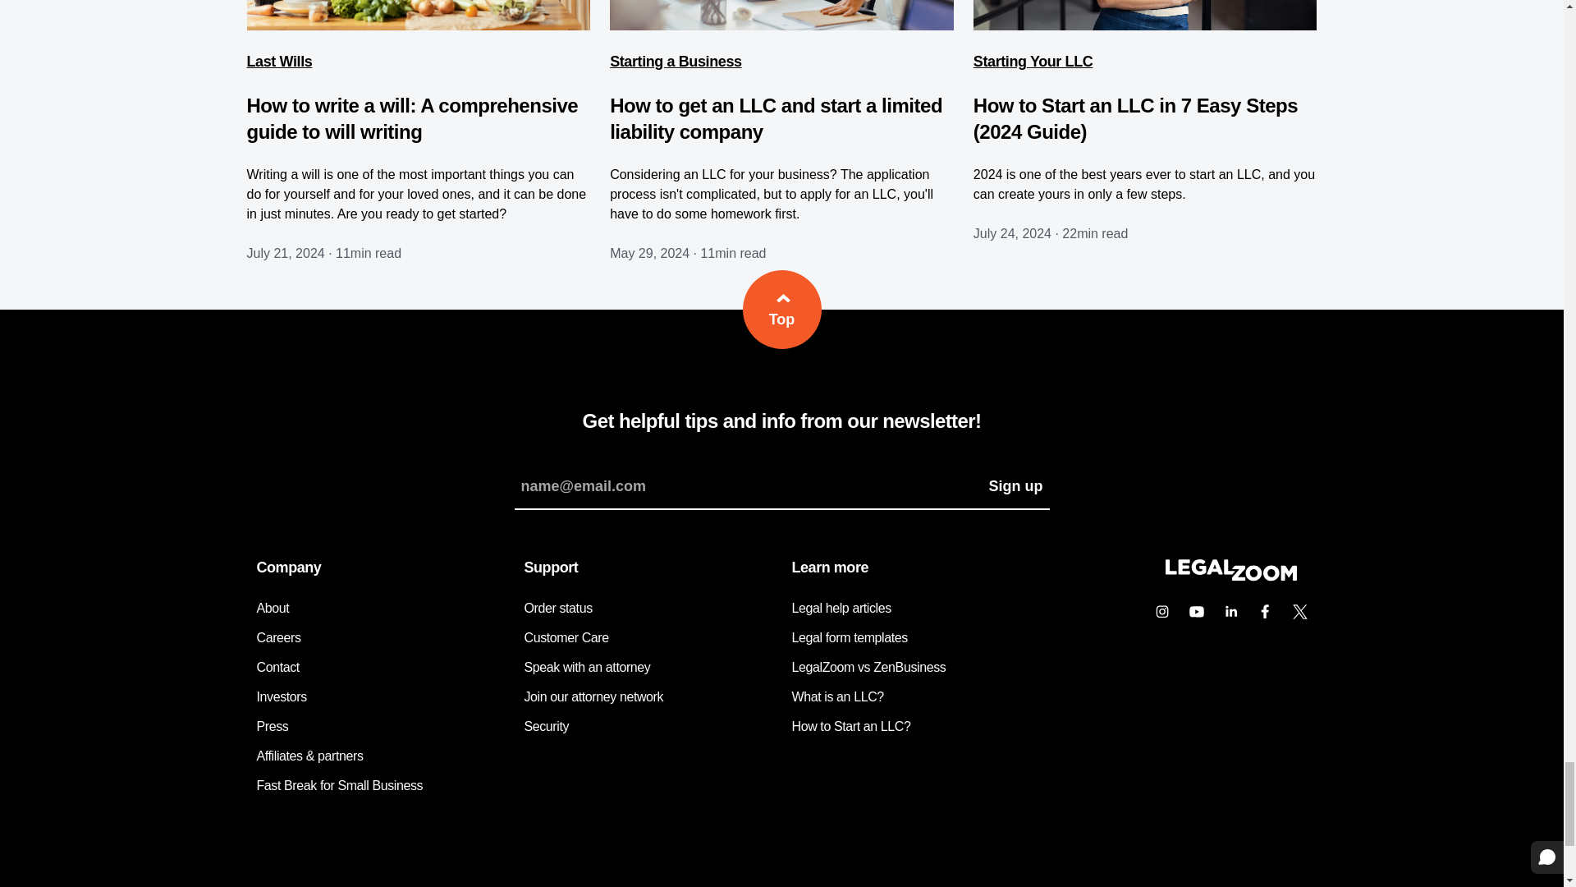 Image resolution: width=1576 pixels, height=887 pixels. What do you see at coordinates (1015, 485) in the screenshot?
I see `Sign up` at bounding box center [1015, 485].